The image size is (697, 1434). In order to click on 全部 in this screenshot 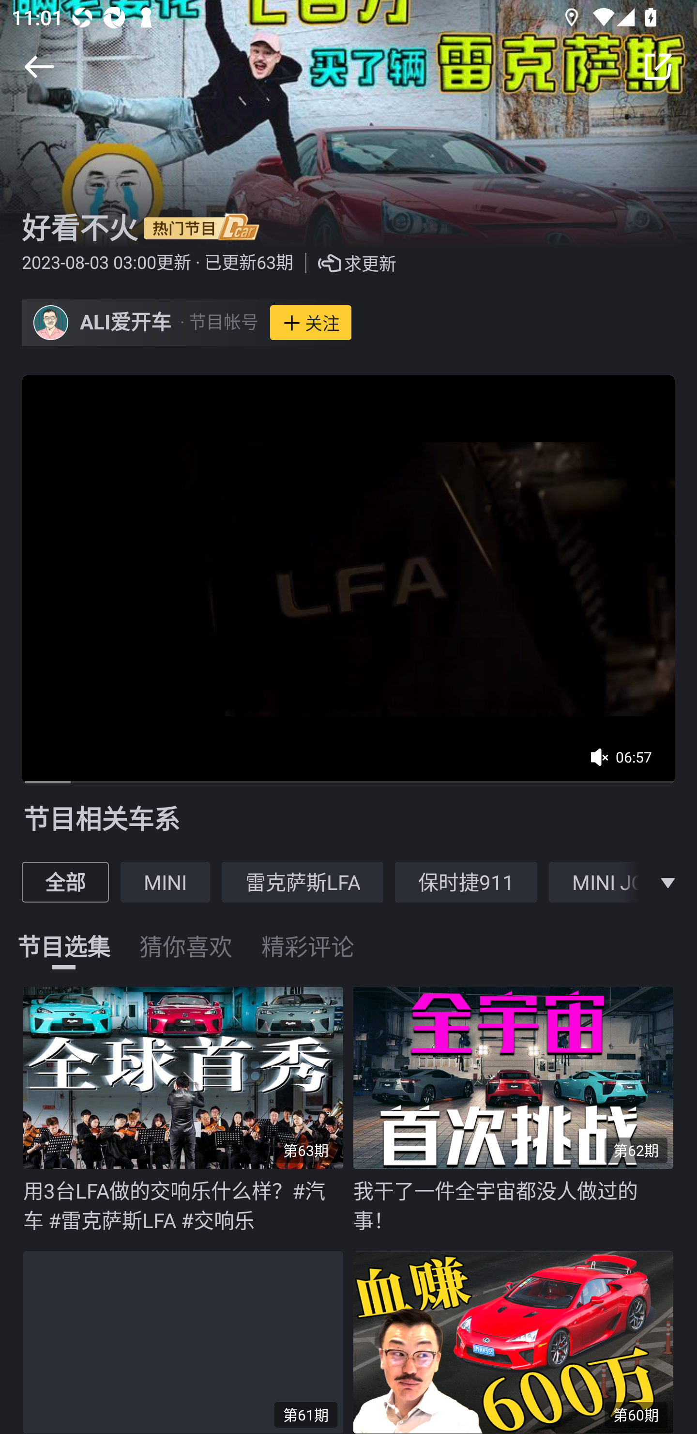, I will do `click(65, 882)`.